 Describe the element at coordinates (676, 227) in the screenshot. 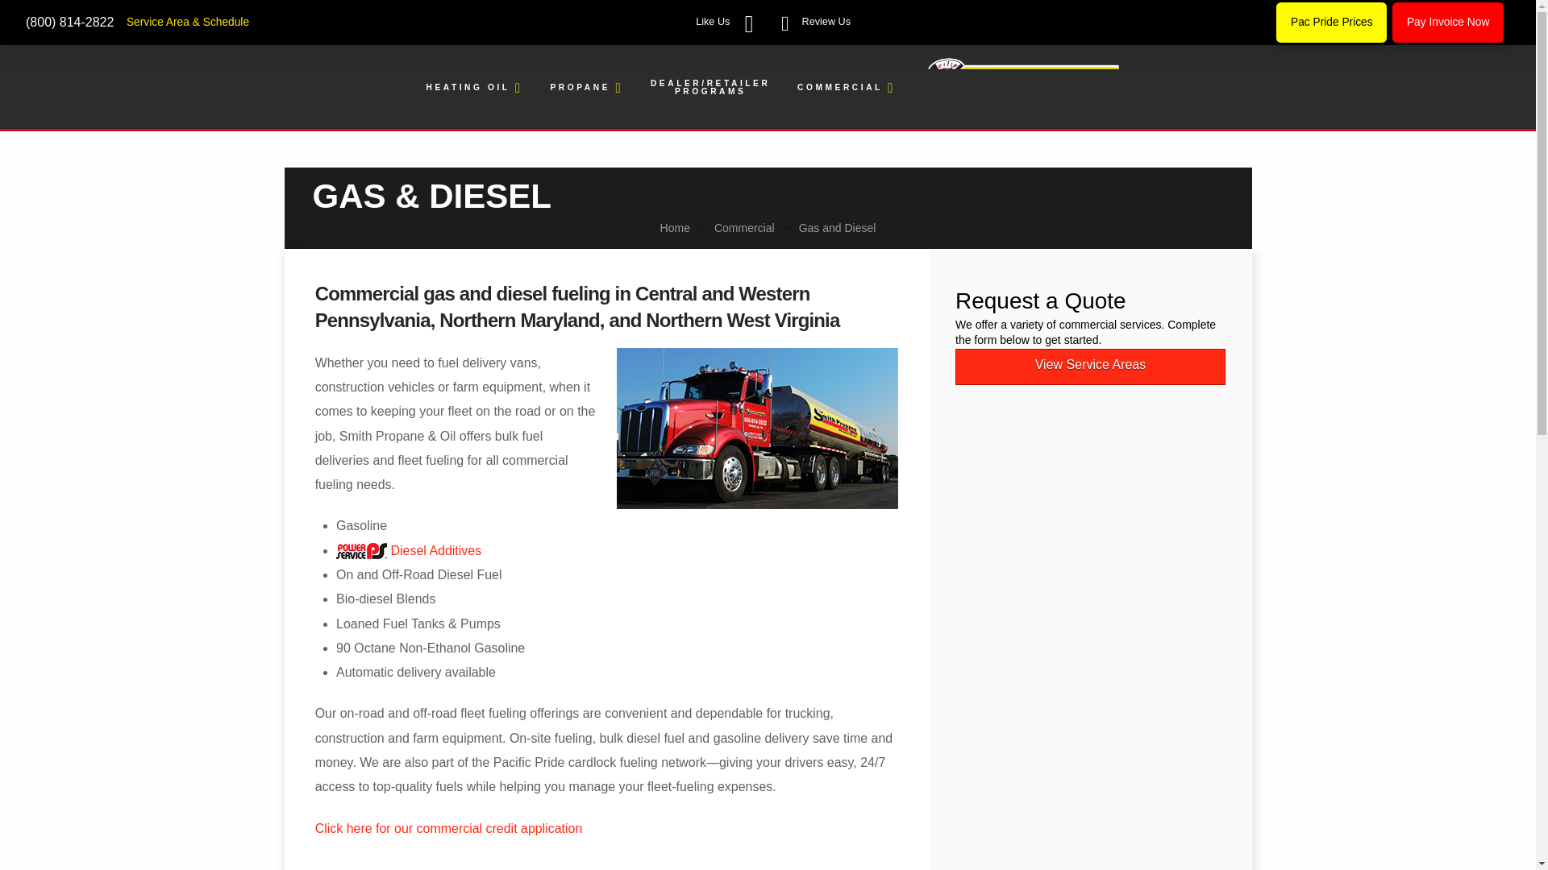

I see `Home` at that location.